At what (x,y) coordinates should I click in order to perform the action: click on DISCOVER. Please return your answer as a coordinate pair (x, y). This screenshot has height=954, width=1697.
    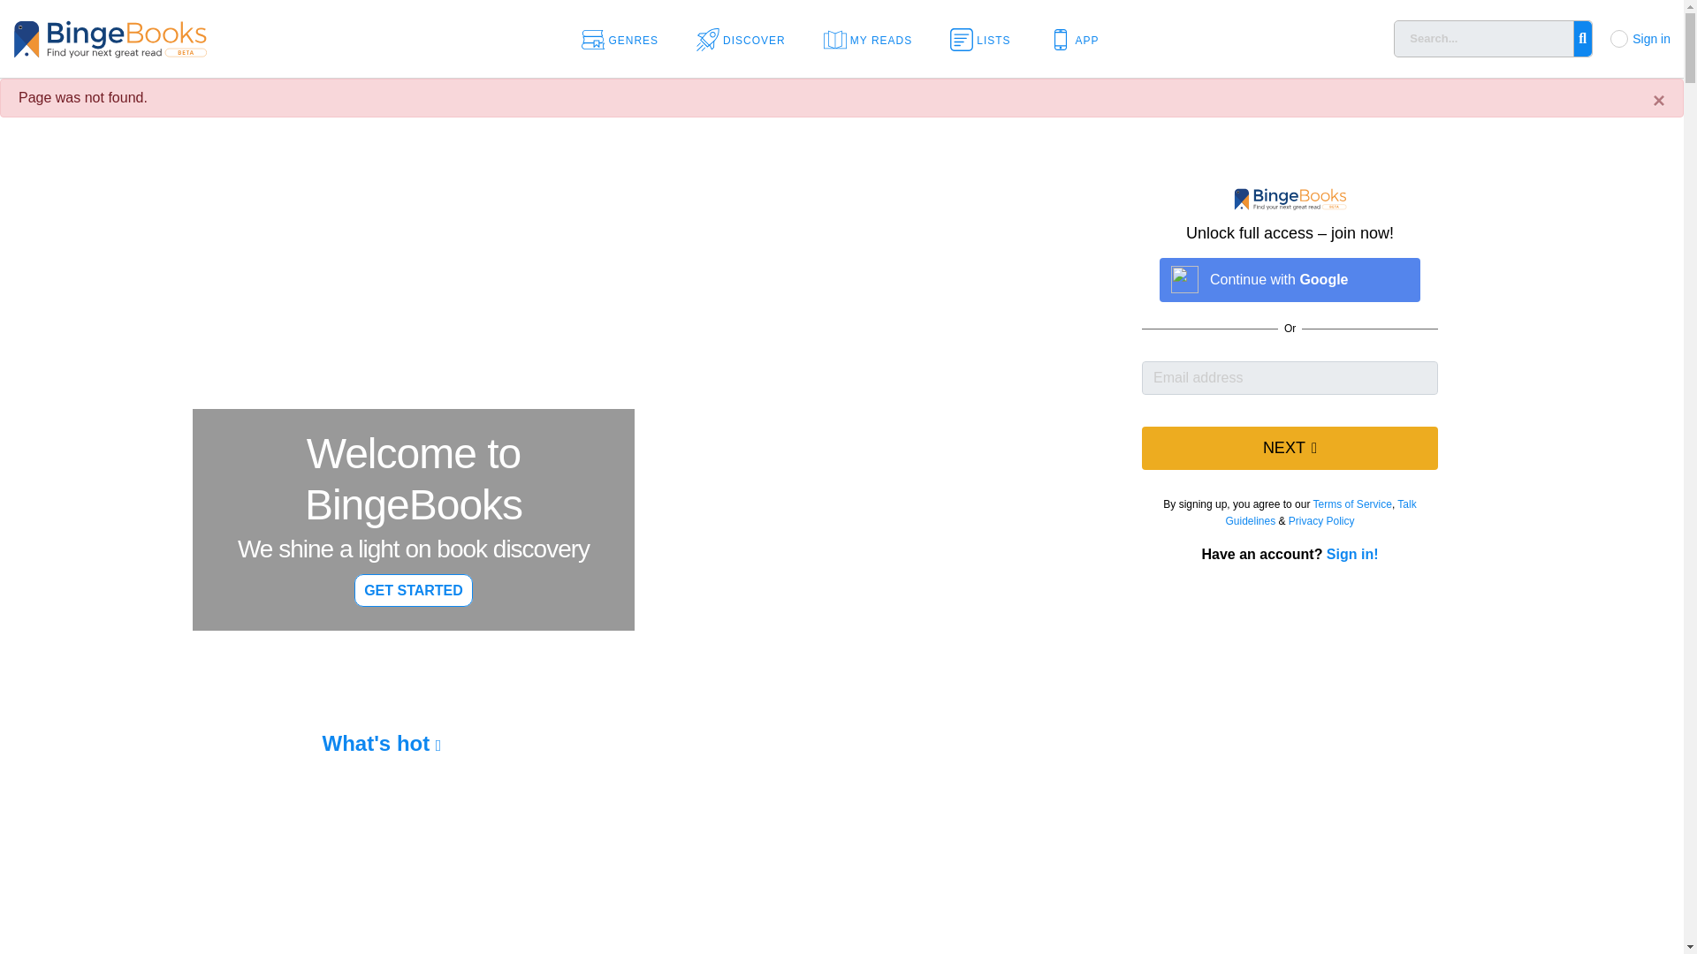
    Looking at the image, I should click on (746, 39).